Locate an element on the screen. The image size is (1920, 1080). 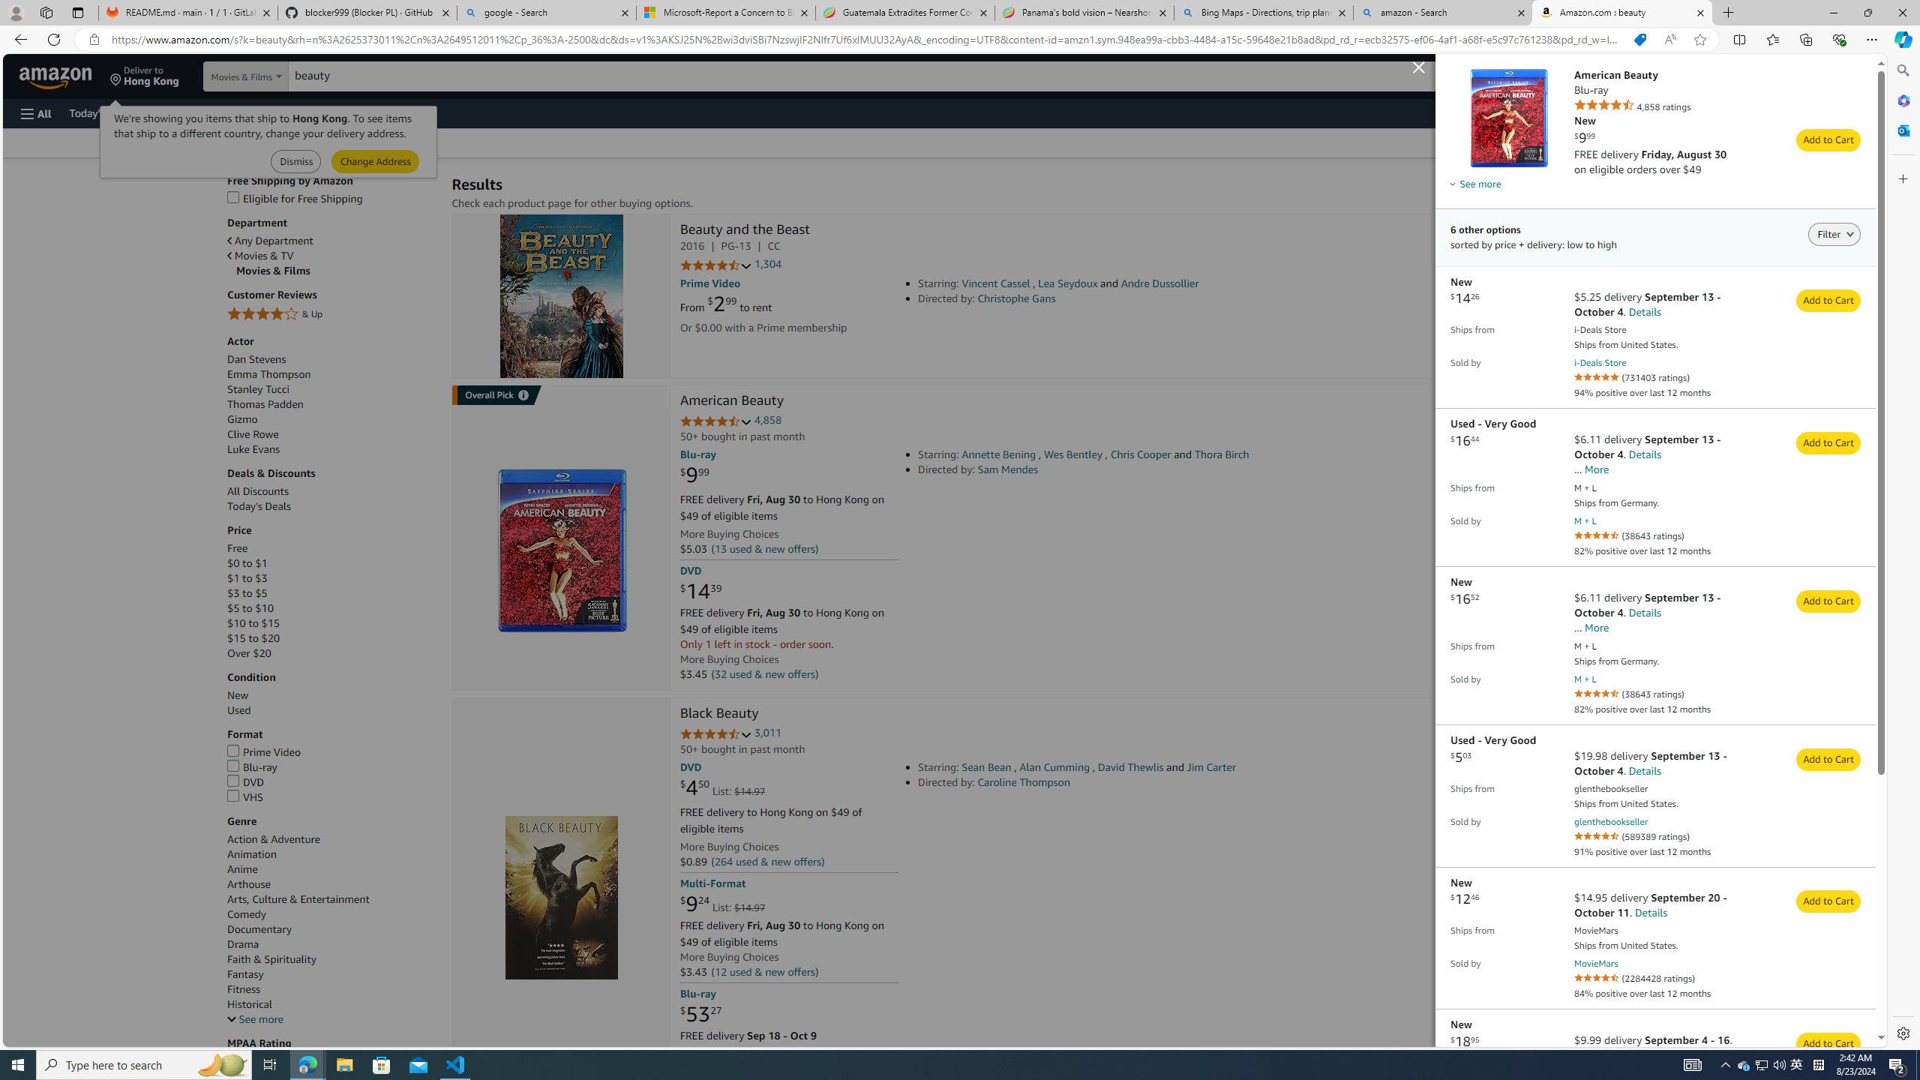
Wes Bentley is located at coordinates (1072, 454).